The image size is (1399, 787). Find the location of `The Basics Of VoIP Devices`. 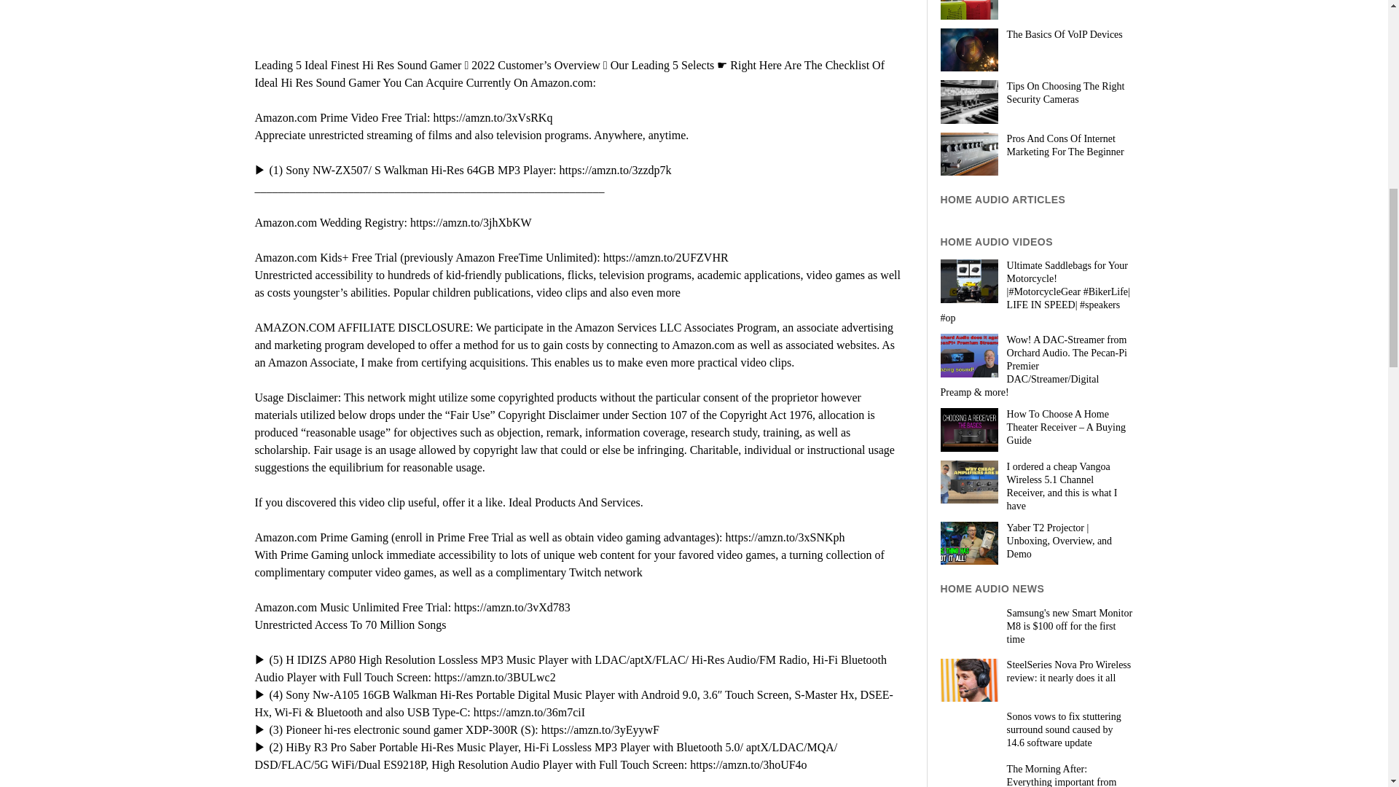

The Basics Of VoIP Devices is located at coordinates (1036, 35).